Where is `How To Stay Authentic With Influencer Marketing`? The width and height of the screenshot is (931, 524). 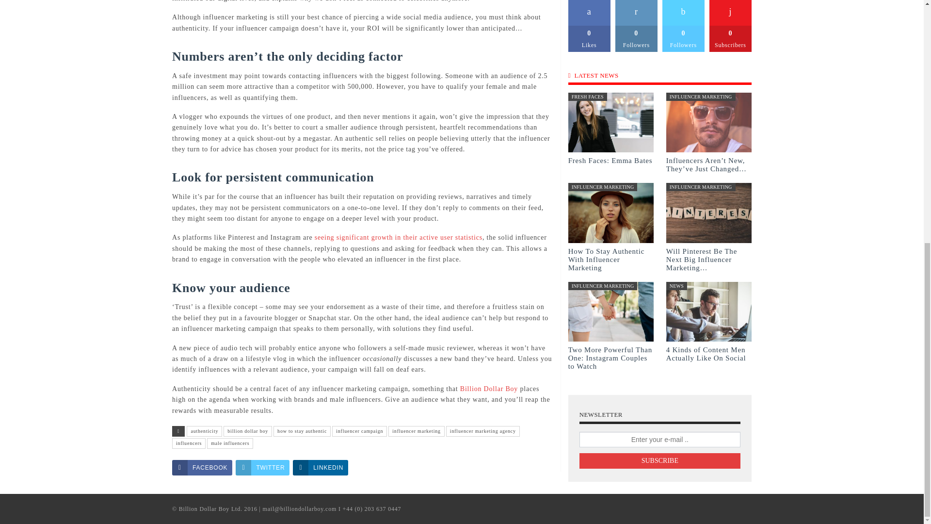
How To Stay Authentic With Influencer Marketing is located at coordinates (606, 259).